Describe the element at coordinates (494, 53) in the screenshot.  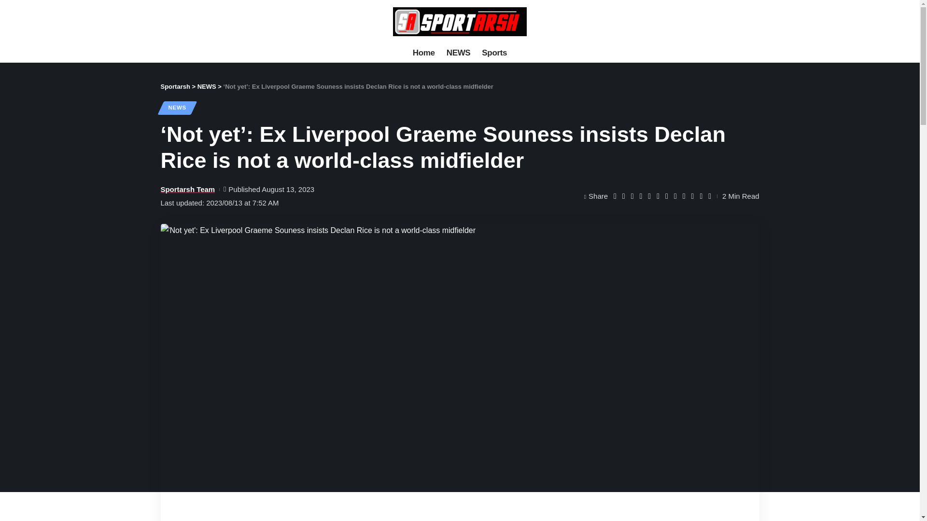
I see `Sports` at that location.